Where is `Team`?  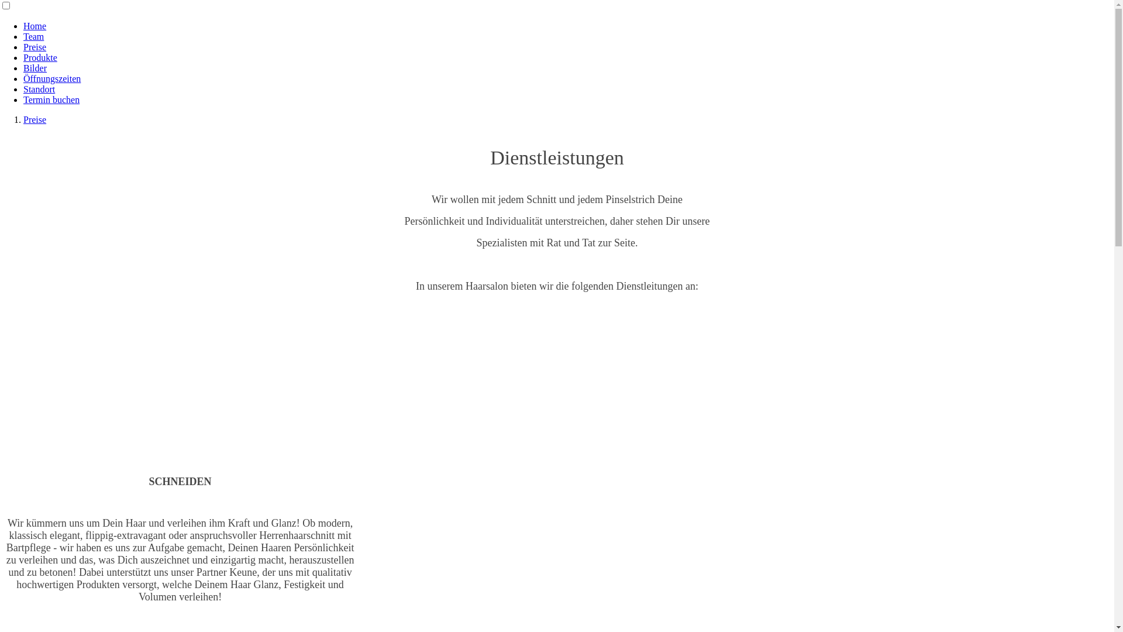
Team is located at coordinates (34, 36).